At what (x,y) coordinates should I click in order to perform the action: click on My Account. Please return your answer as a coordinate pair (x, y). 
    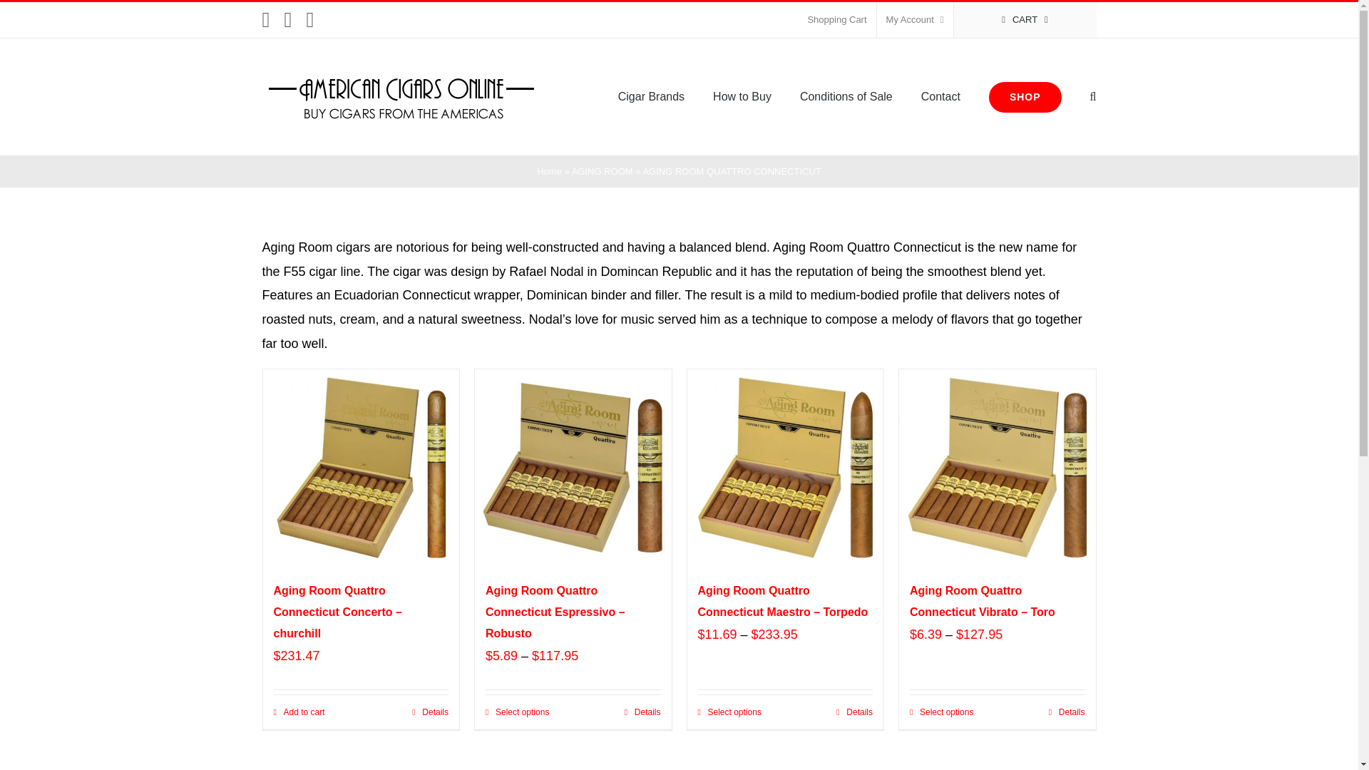
    Looking at the image, I should click on (915, 20).